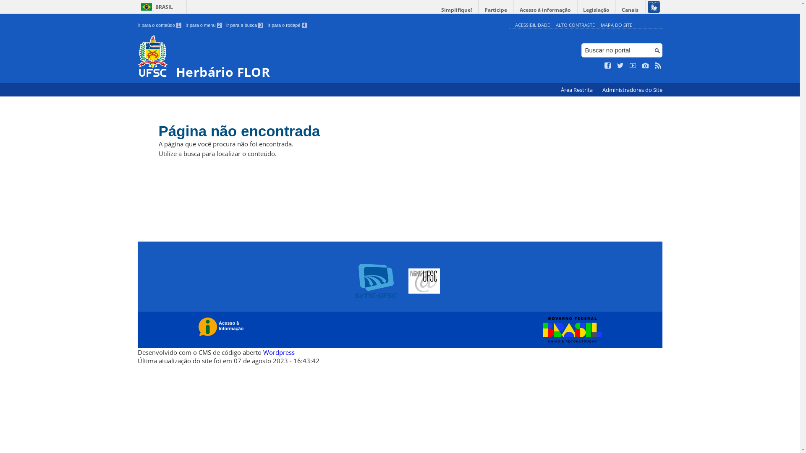 The width and height of the screenshot is (806, 453). What do you see at coordinates (532, 25) in the screenshot?
I see `ACESSIBILIDADE` at bounding box center [532, 25].